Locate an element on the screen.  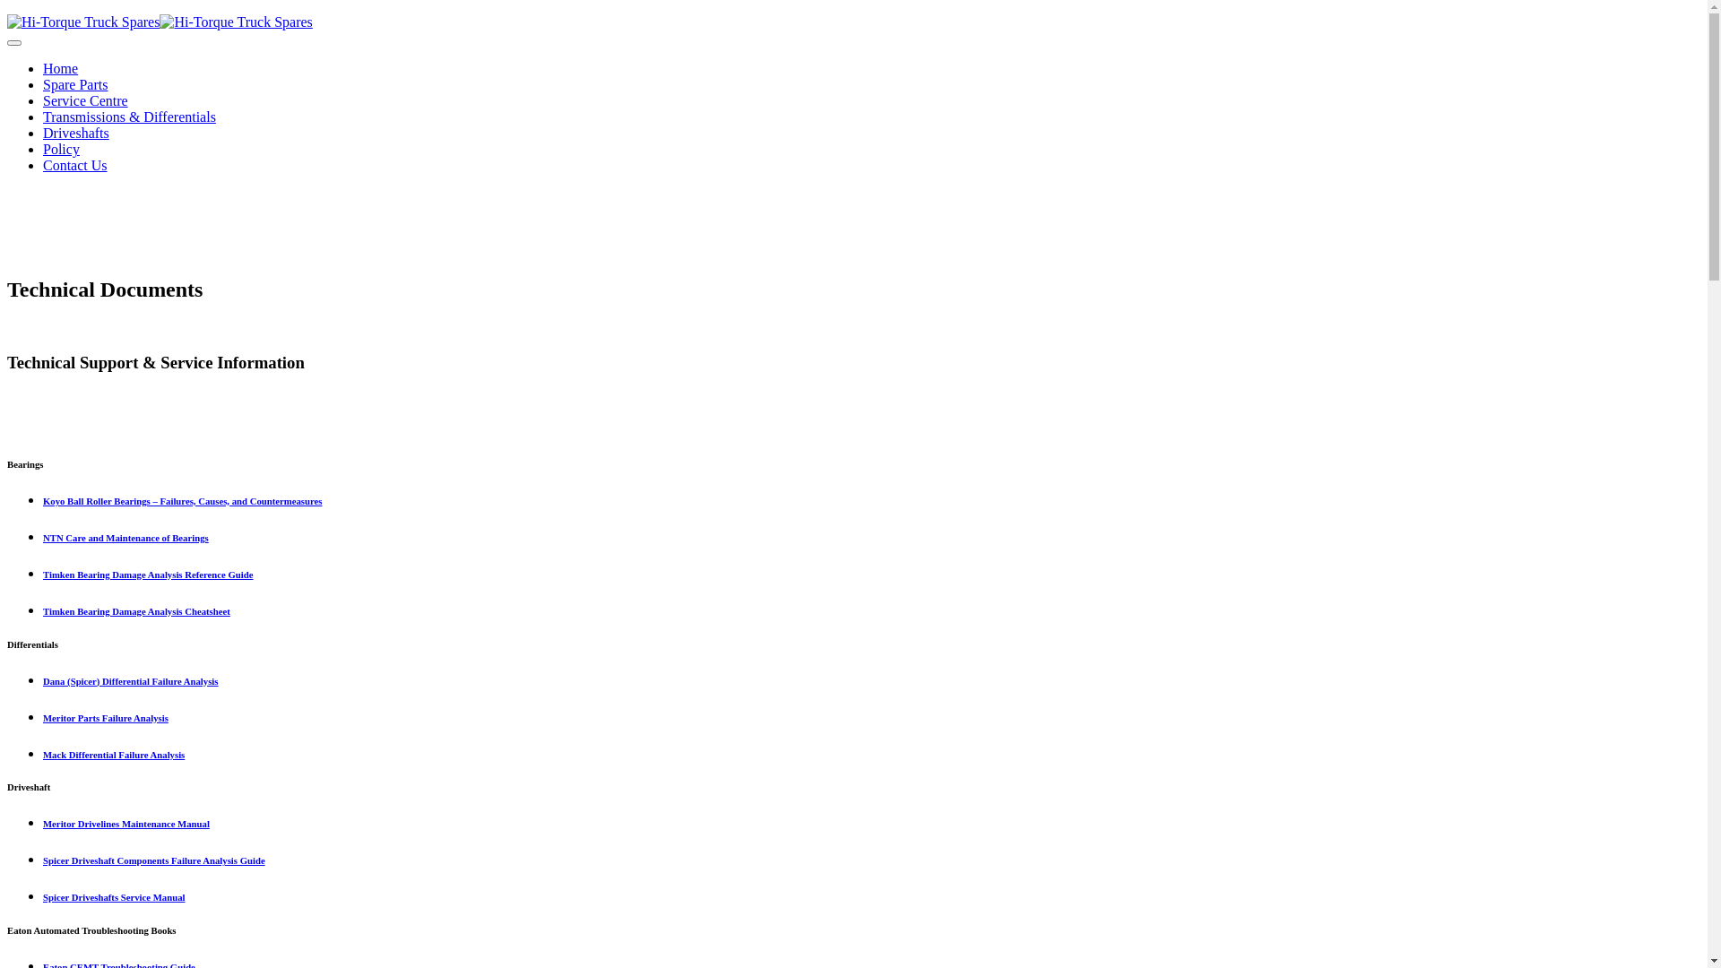
Meritor Parts Failure Analysis is located at coordinates (106, 718).